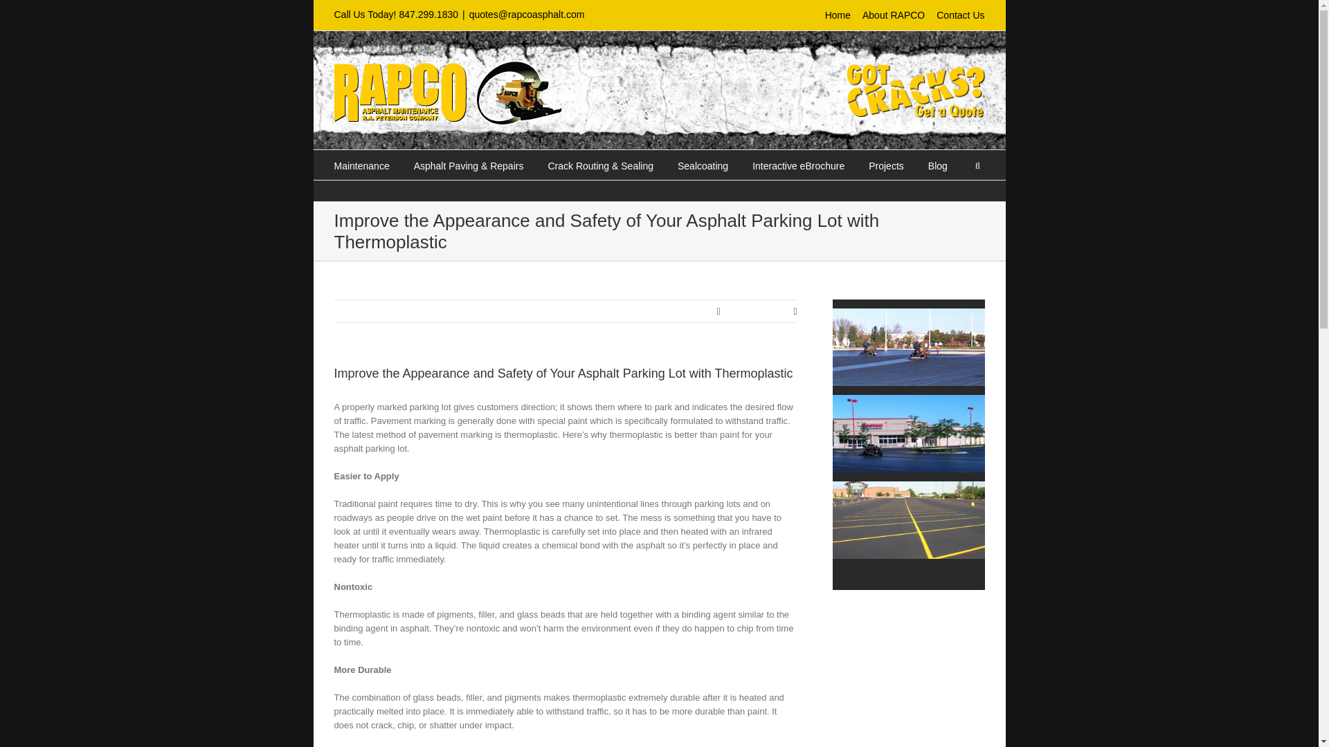 This screenshot has width=1329, height=747. I want to click on Contact Us, so click(961, 15).